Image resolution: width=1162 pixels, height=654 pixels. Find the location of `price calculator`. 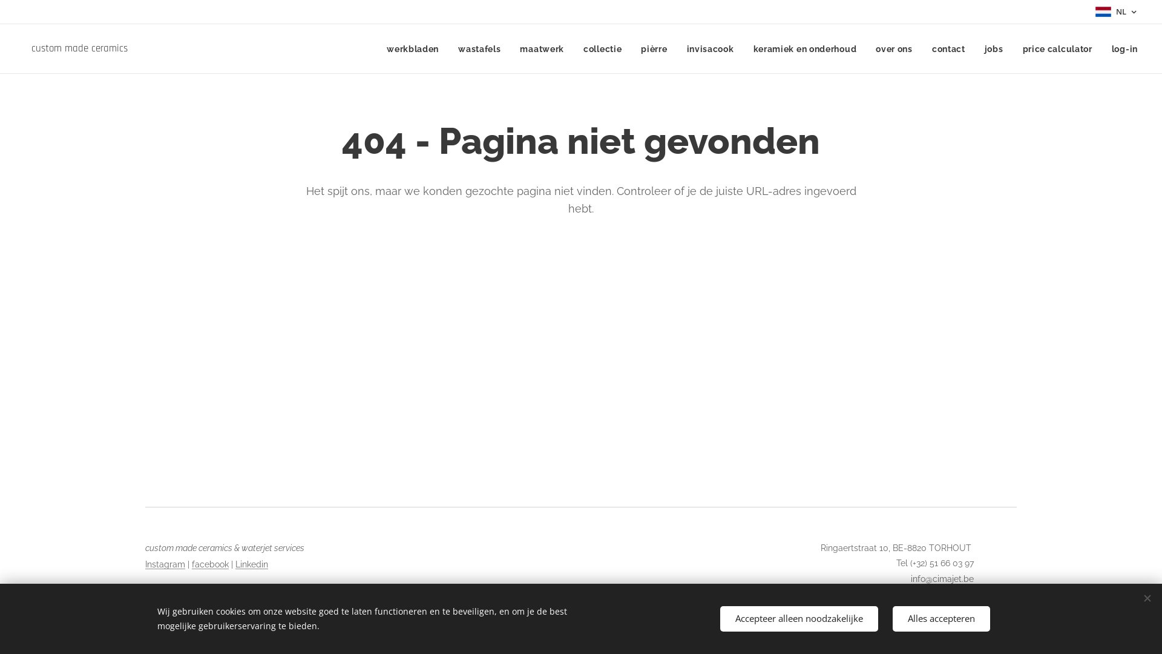

price calculator is located at coordinates (1058, 49).